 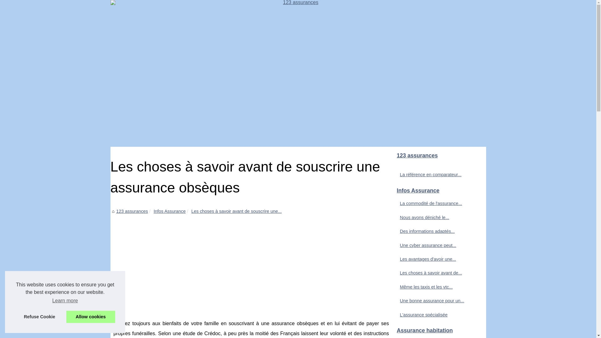 I want to click on Learn more, so click(x=65, y=301).